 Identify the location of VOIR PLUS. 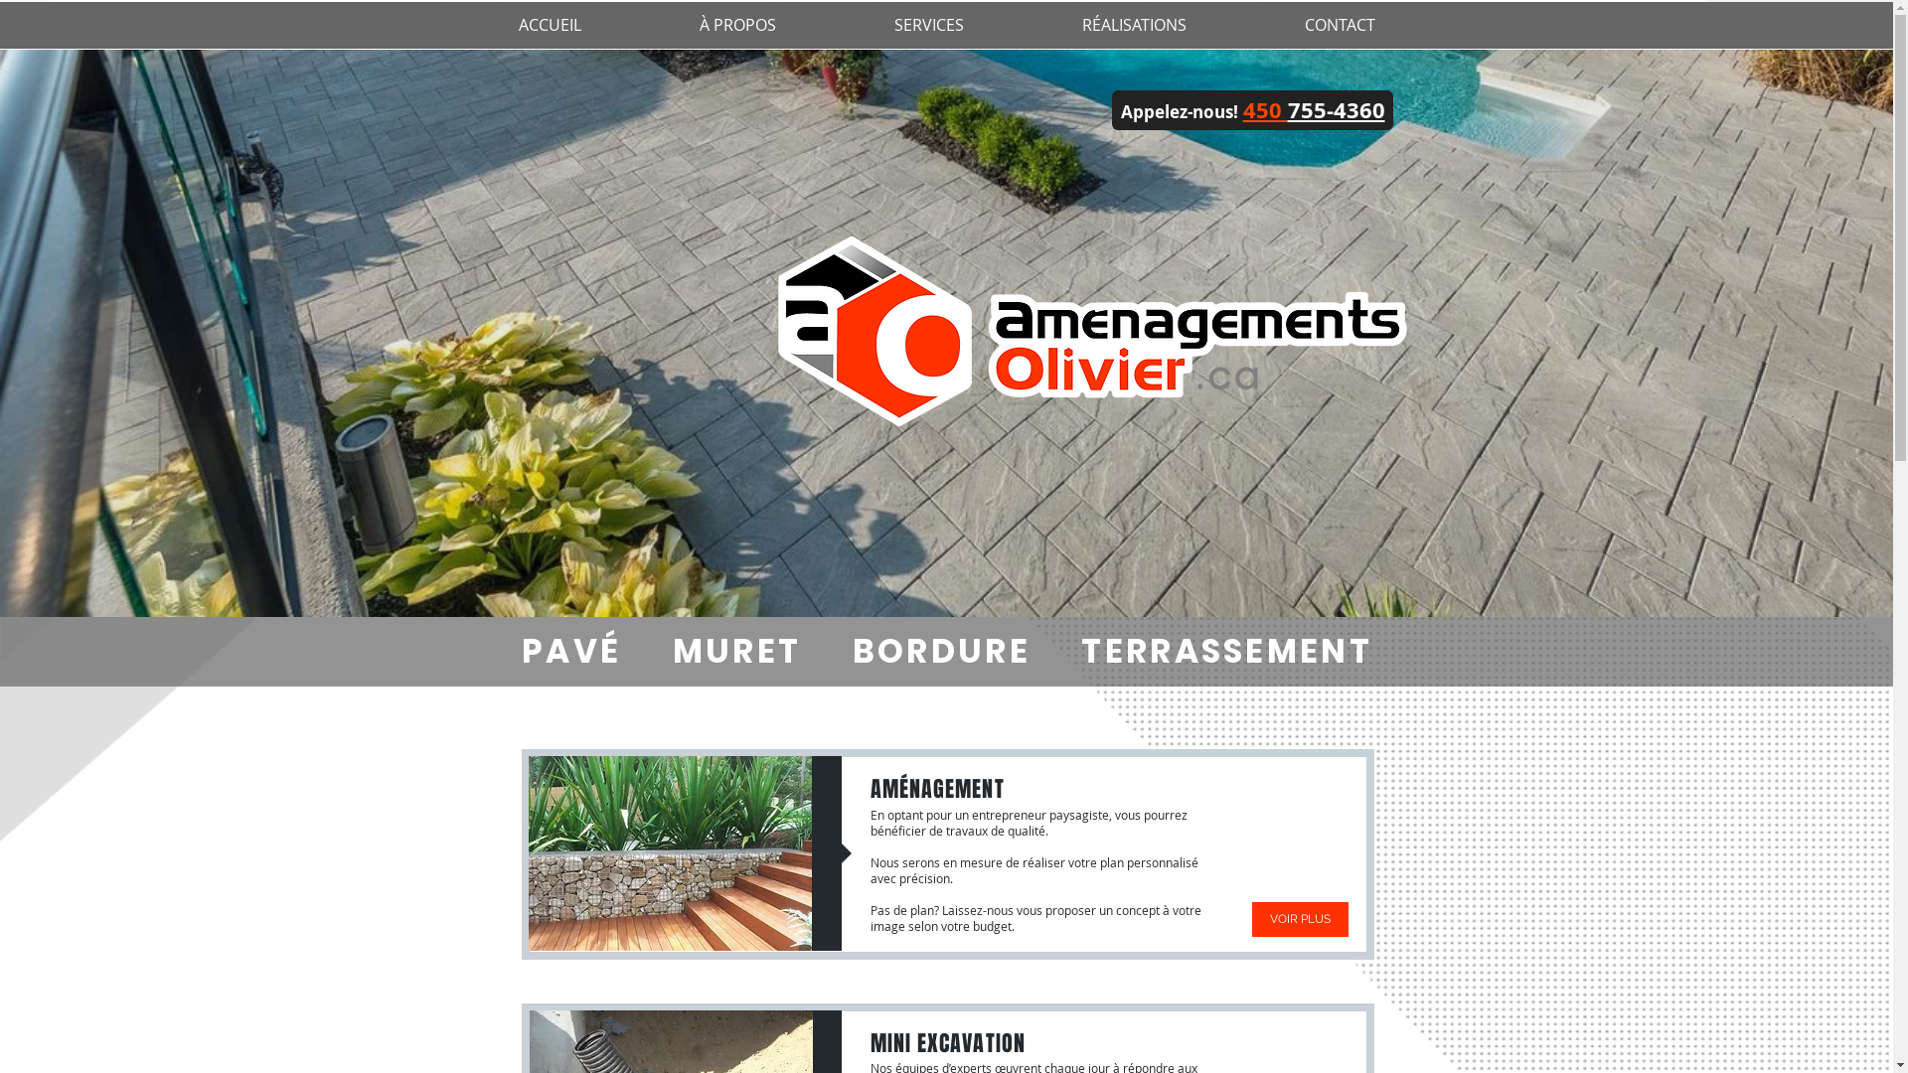
(1300, 920).